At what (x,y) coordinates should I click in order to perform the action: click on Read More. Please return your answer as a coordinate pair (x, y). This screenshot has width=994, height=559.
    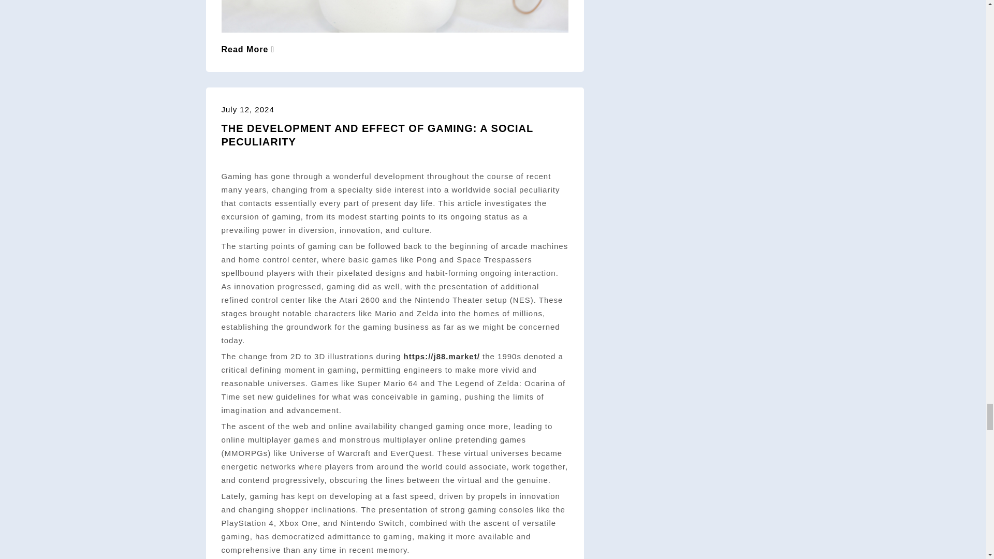
    Looking at the image, I should click on (248, 49).